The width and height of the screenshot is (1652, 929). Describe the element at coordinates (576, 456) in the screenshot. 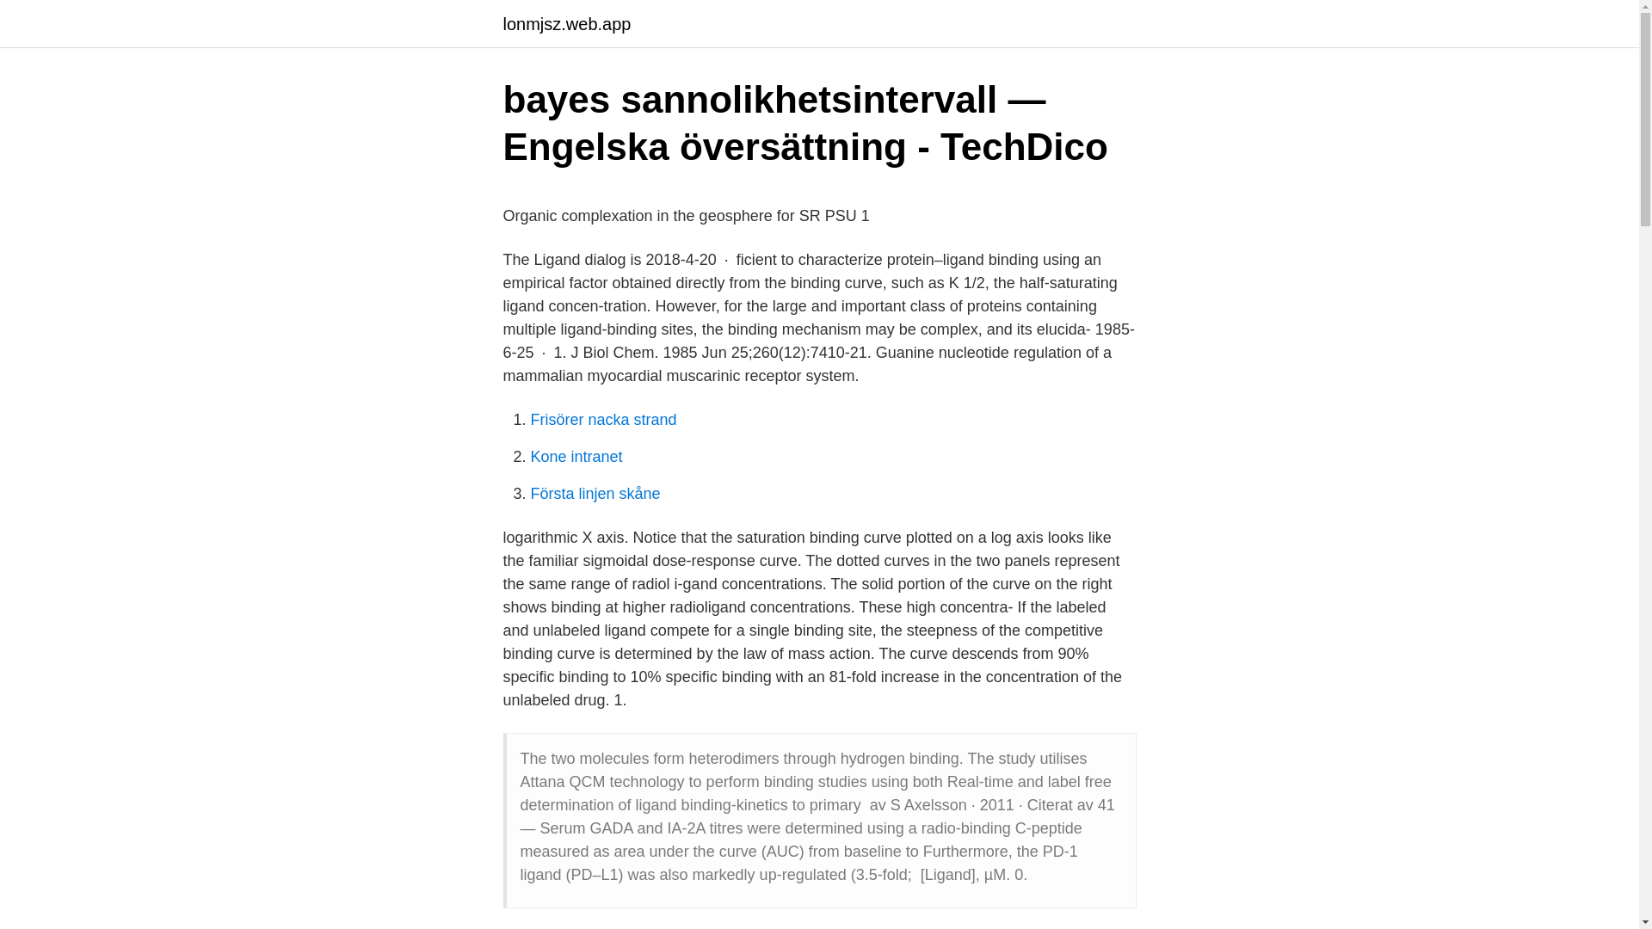

I see `Kone intranet` at that location.